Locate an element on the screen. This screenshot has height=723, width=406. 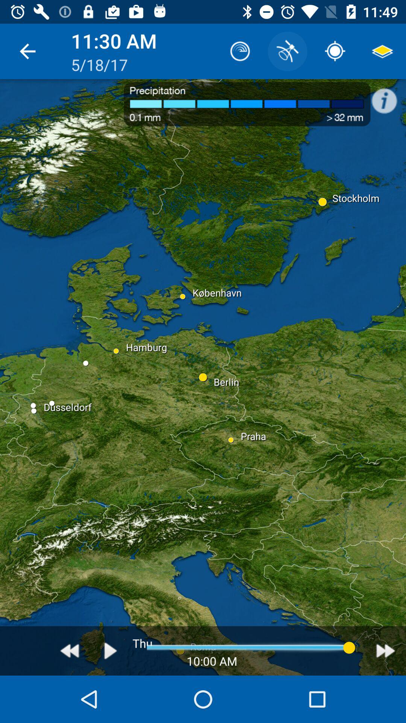
play button is located at coordinates (111, 651).